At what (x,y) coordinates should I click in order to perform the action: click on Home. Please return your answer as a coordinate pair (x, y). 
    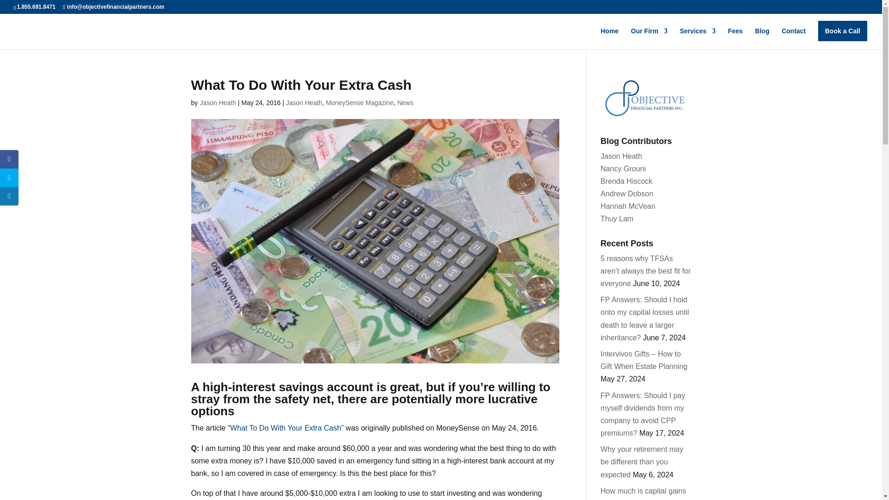
    Looking at the image, I should click on (609, 38).